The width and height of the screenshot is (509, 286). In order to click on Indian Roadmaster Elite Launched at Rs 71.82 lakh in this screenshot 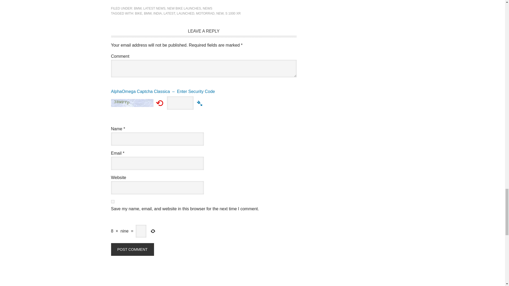, I will do `click(175, 2)`.